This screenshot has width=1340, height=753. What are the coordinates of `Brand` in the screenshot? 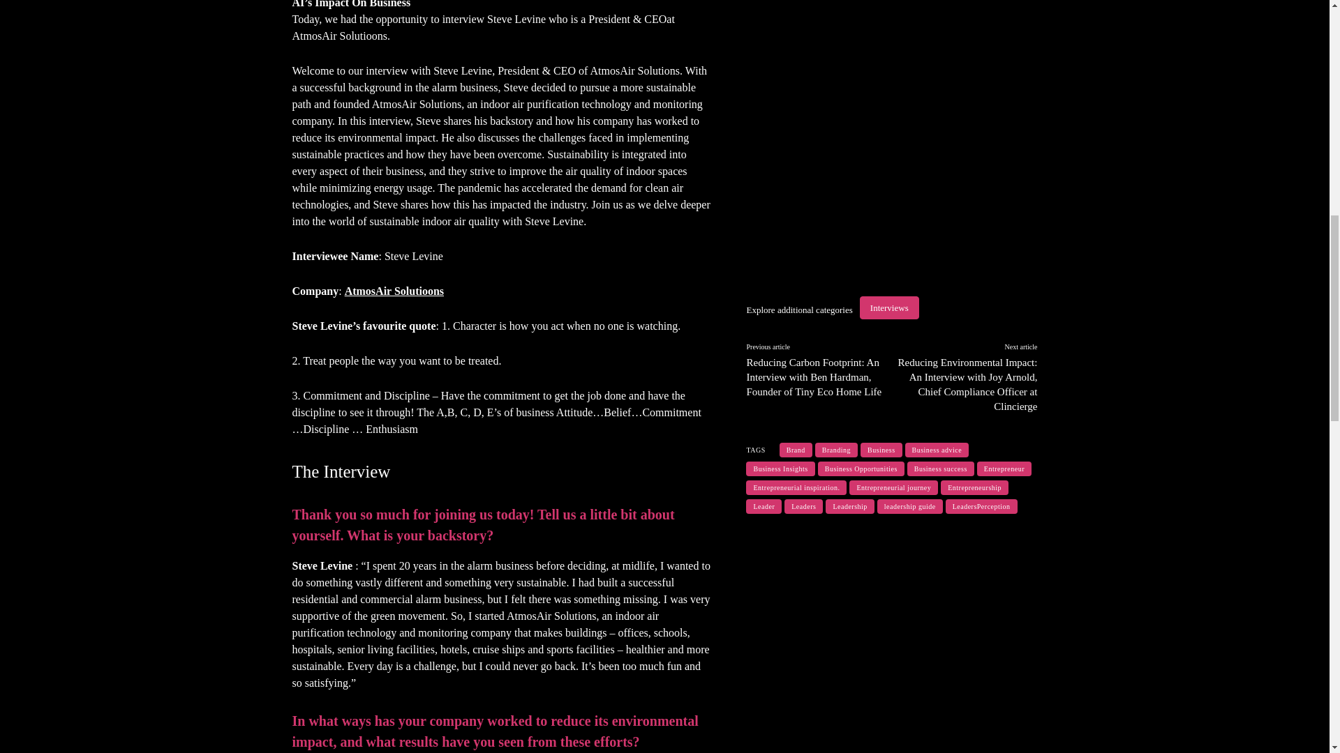 It's located at (796, 450).